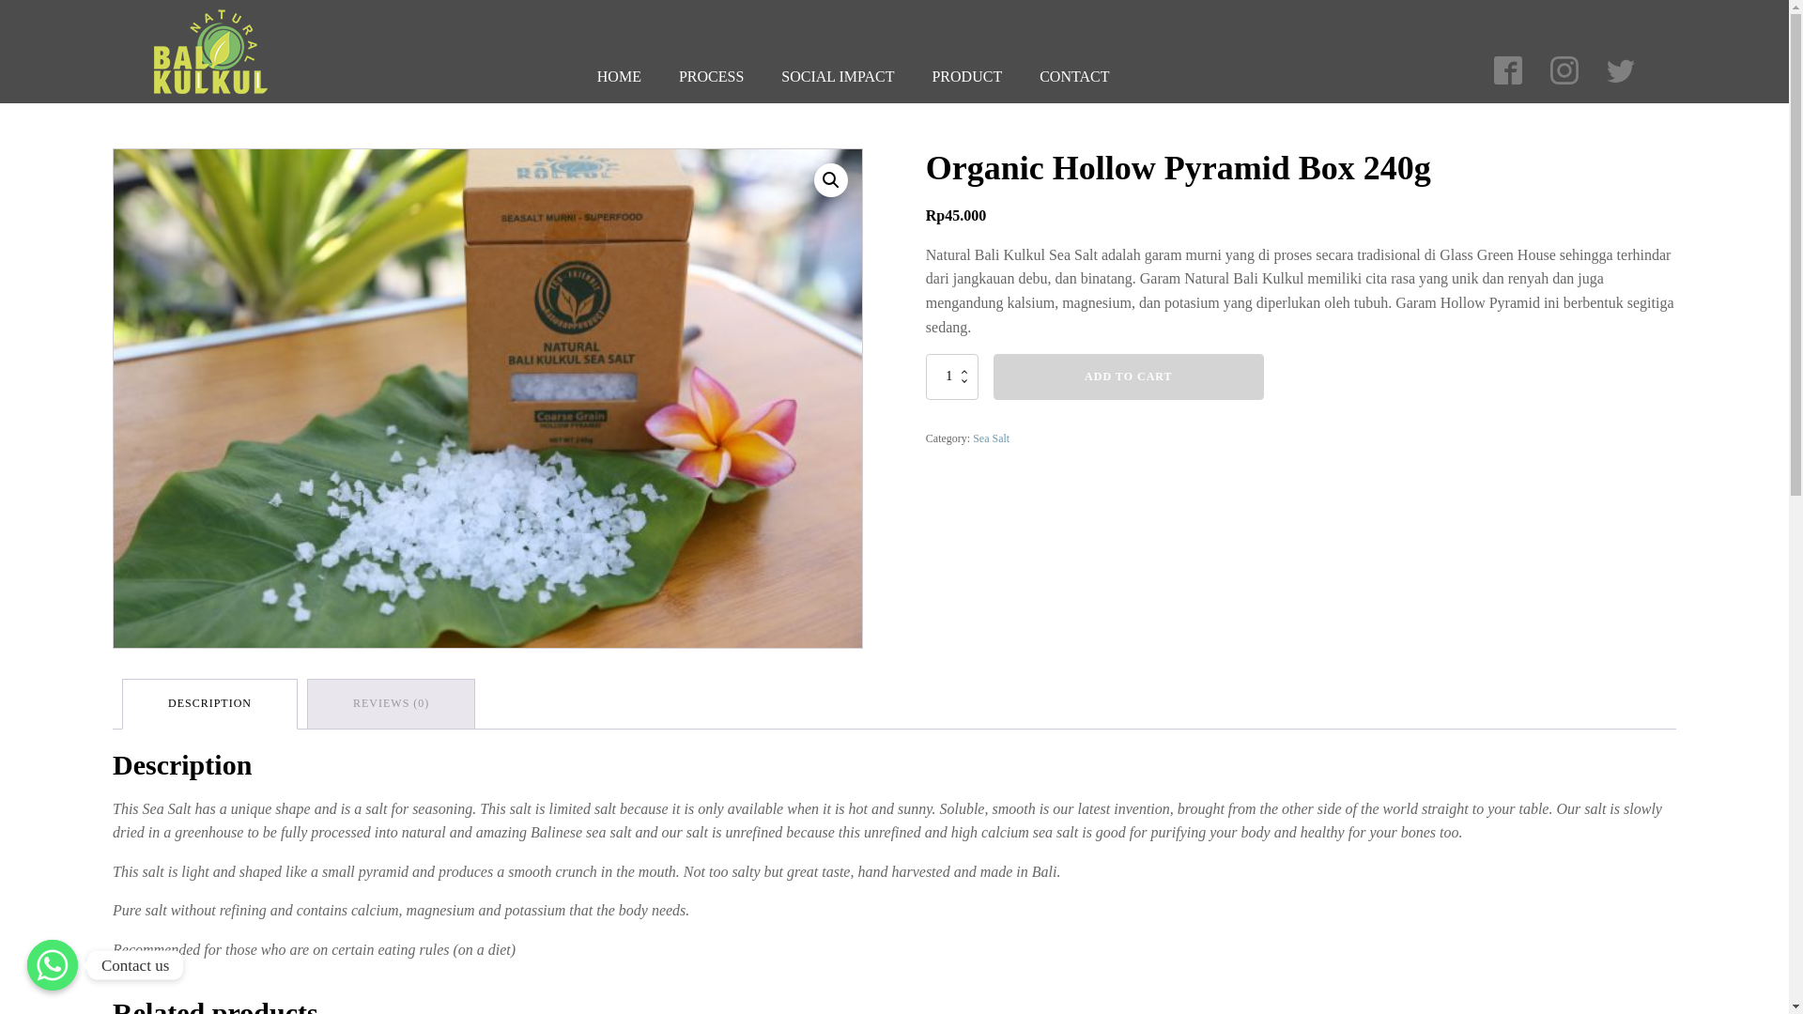 The image size is (1803, 1014). Describe the element at coordinates (52, 965) in the screenshot. I see `Contact us` at that location.